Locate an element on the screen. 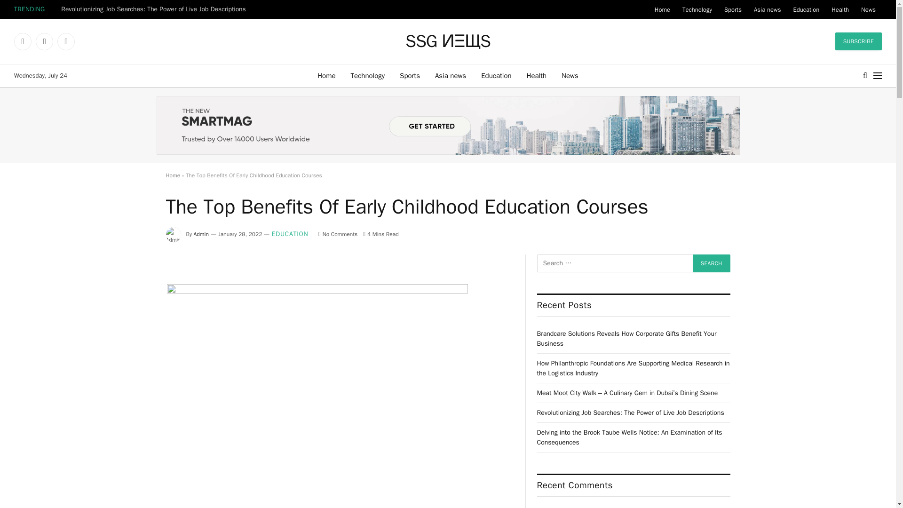 The height and width of the screenshot is (508, 903). Search is located at coordinates (711, 263).